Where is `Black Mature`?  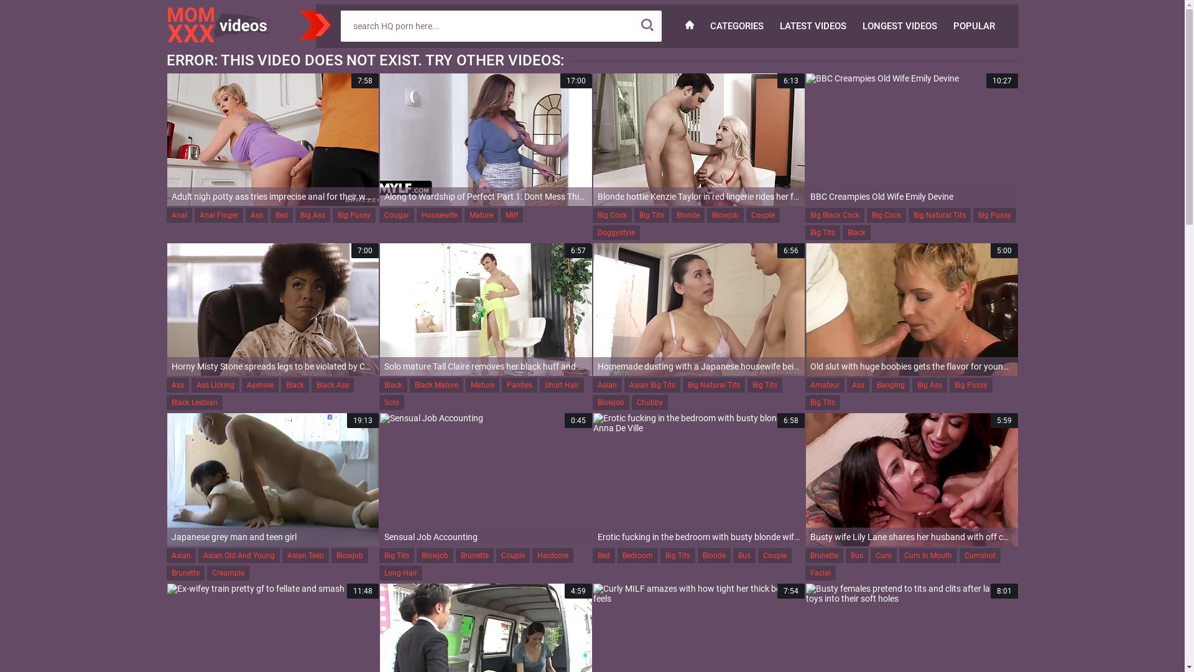
Black Mature is located at coordinates (437, 385).